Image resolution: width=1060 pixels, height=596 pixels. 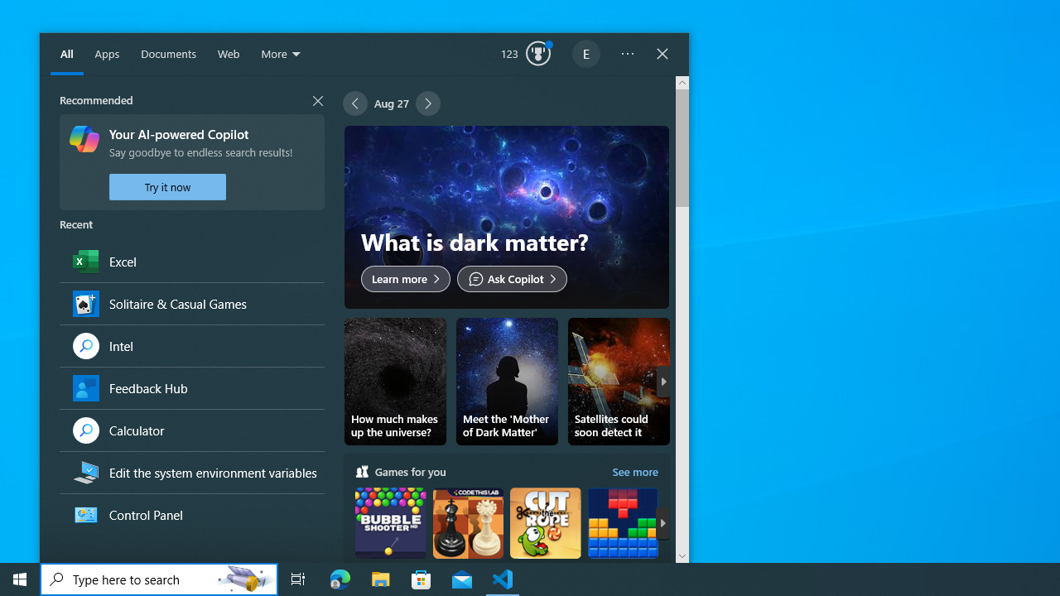 I want to click on Microsoft Rewards balance: 123, so click(x=526, y=55).